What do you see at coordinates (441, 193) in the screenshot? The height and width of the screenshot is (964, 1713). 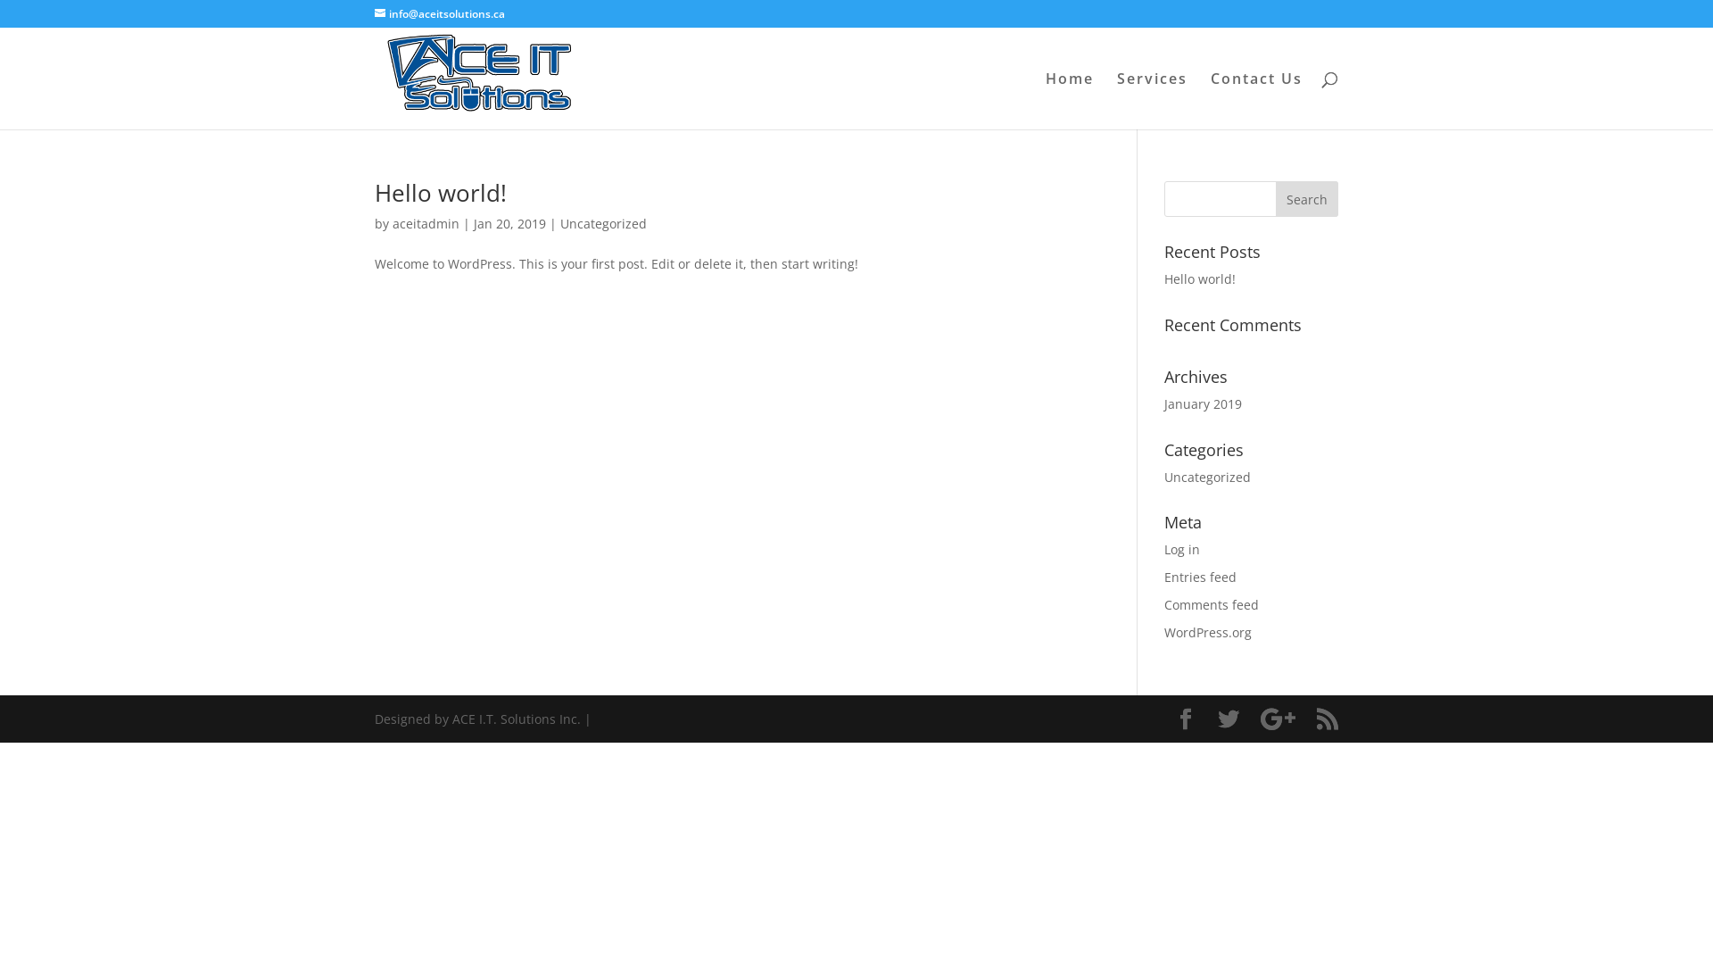 I see `Hello world!` at bounding box center [441, 193].